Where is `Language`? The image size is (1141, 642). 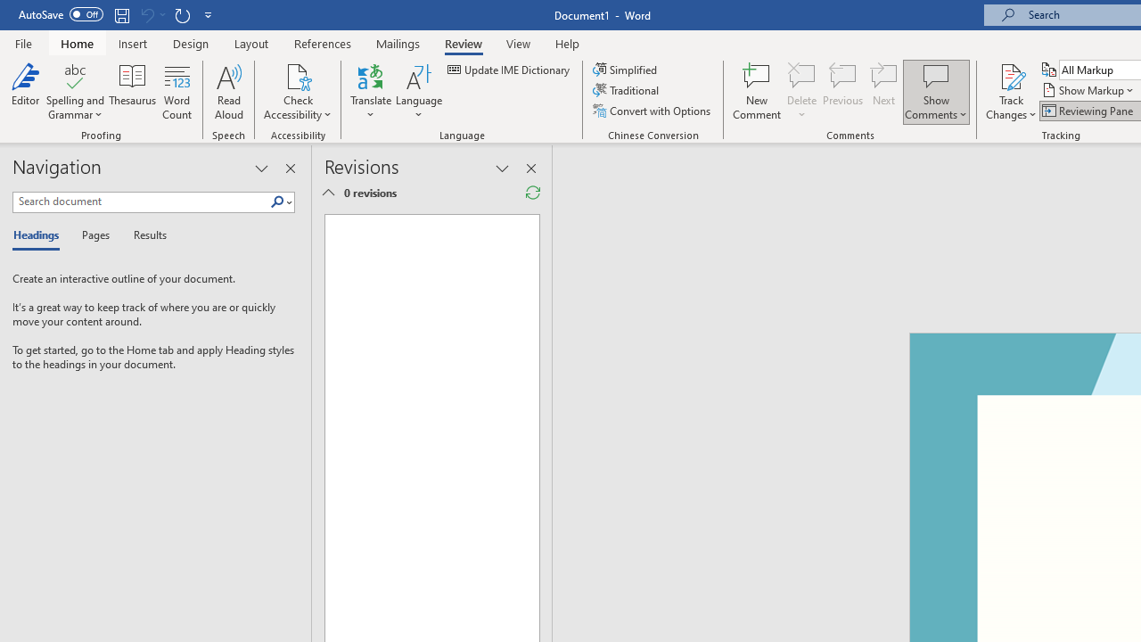 Language is located at coordinates (419, 91).